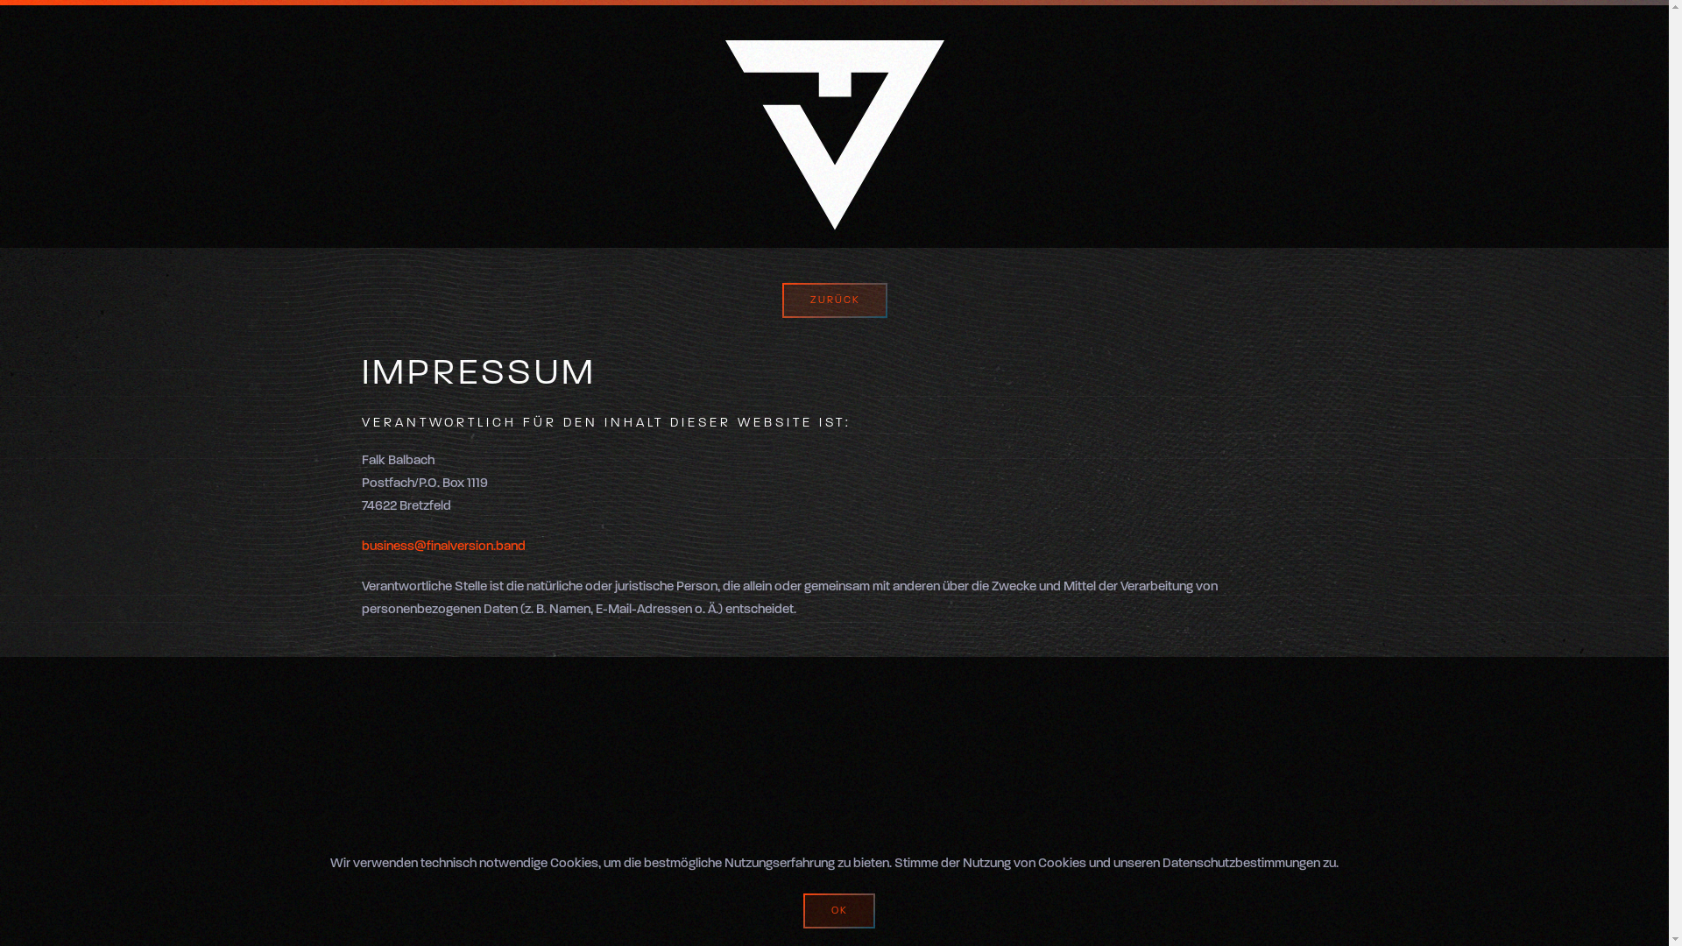 This screenshot has height=946, width=1682. Describe the element at coordinates (443, 547) in the screenshot. I see `business@finalversion.band` at that location.